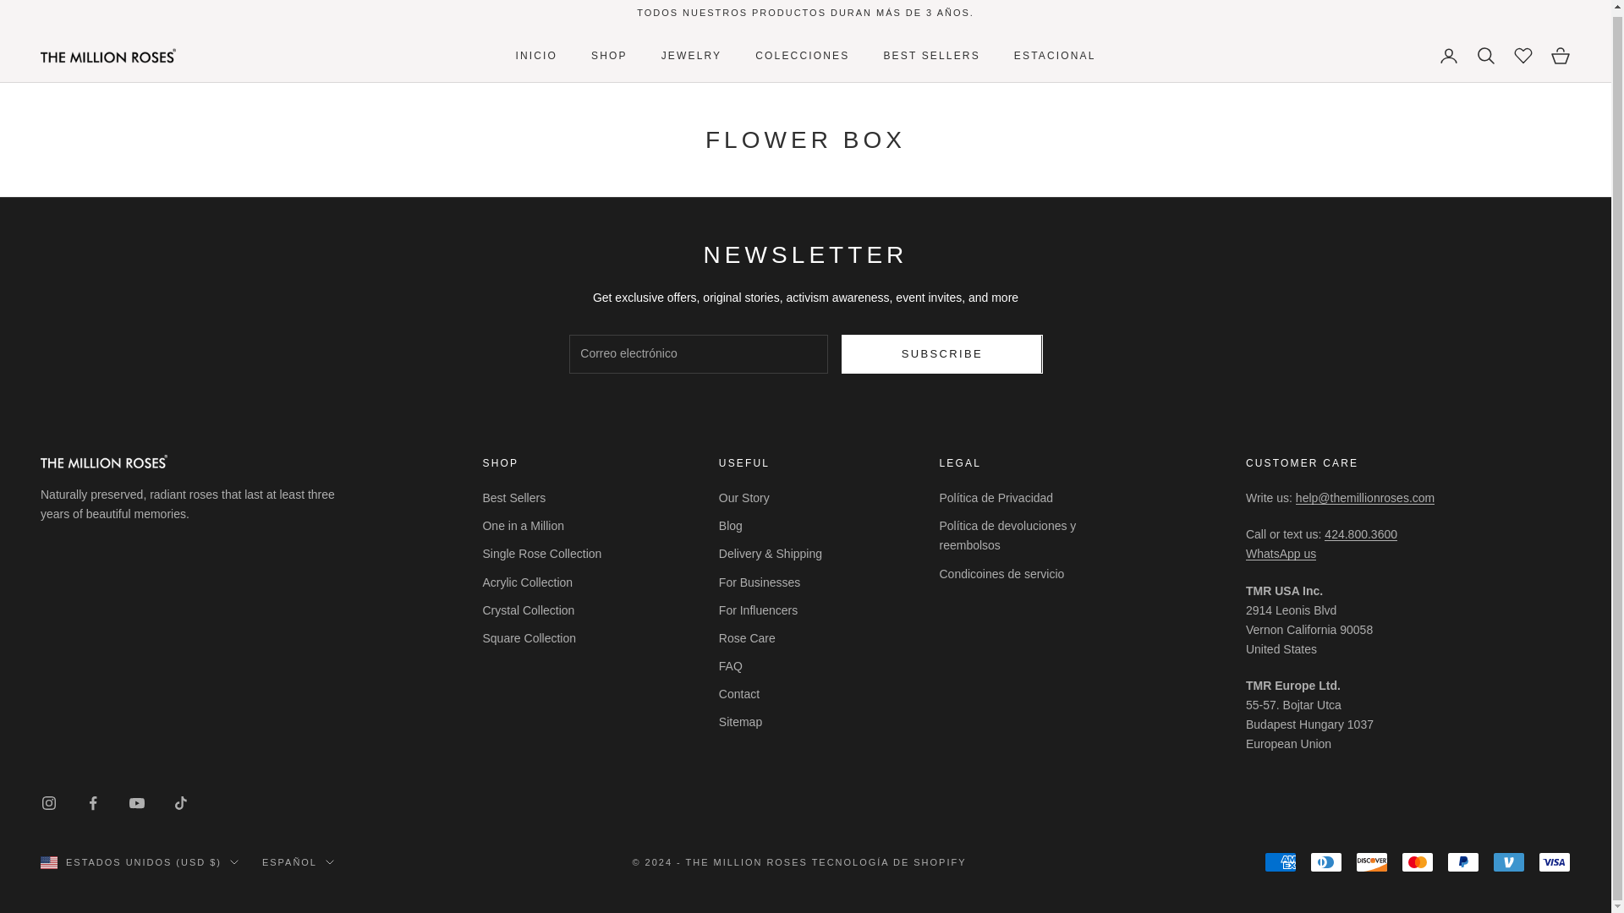 The image size is (1624, 913). Describe the element at coordinates (1360, 534) in the screenshot. I see `tel:424.800.3600` at that location.